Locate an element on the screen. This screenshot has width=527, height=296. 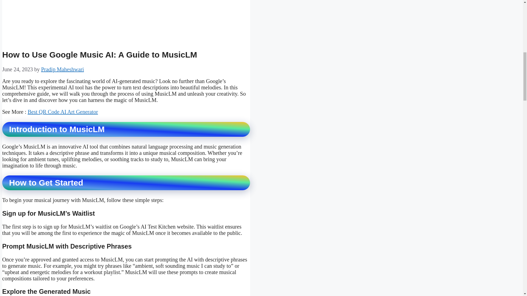
Pradip Maheshwari is located at coordinates (62, 69).